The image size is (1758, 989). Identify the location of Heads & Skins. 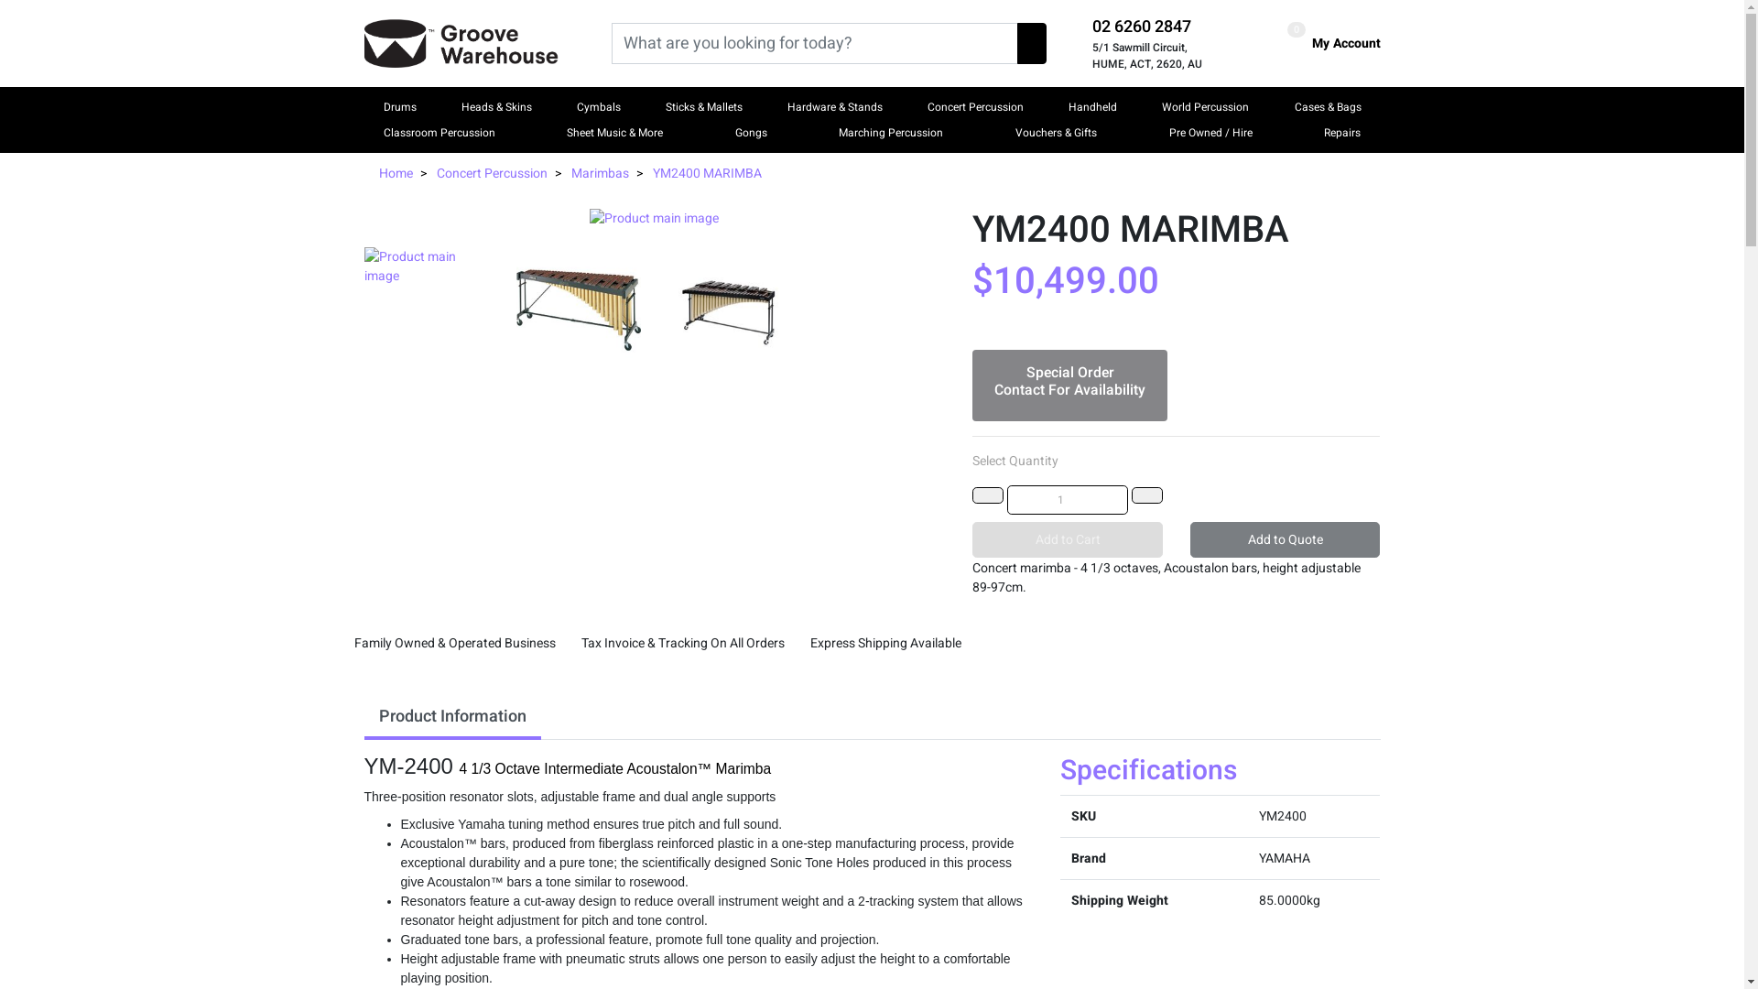
(496, 107).